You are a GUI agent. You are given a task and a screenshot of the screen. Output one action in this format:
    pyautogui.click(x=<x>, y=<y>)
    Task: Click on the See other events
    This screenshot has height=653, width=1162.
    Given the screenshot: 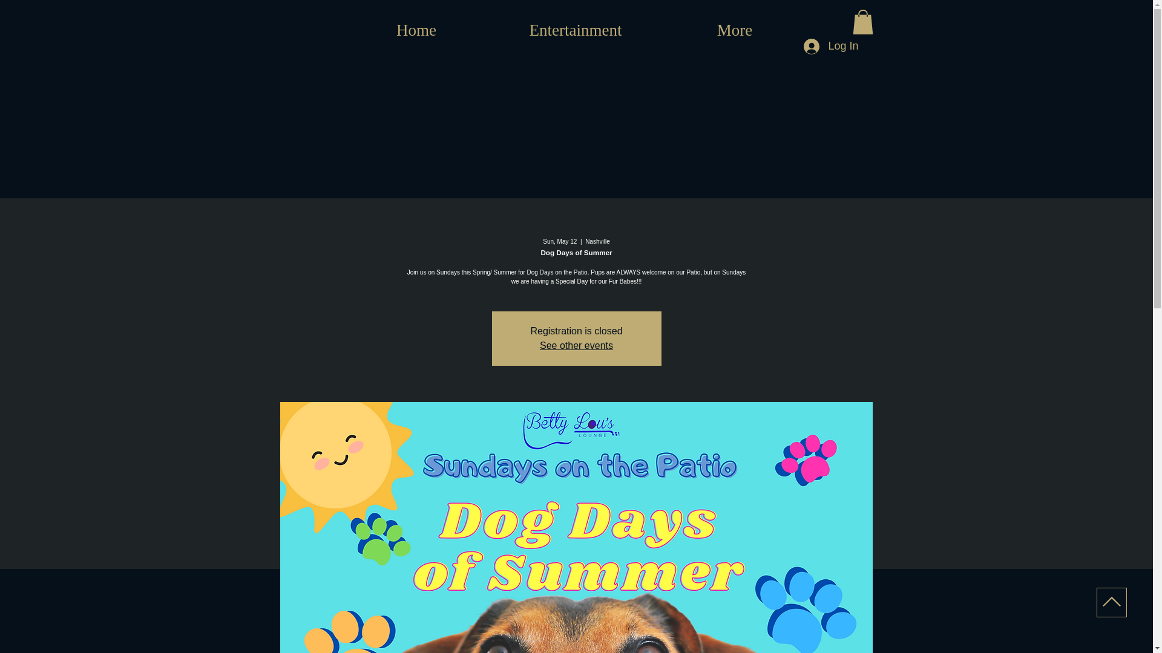 What is the action you would take?
    pyautogui.click(x=576, y=345)
    